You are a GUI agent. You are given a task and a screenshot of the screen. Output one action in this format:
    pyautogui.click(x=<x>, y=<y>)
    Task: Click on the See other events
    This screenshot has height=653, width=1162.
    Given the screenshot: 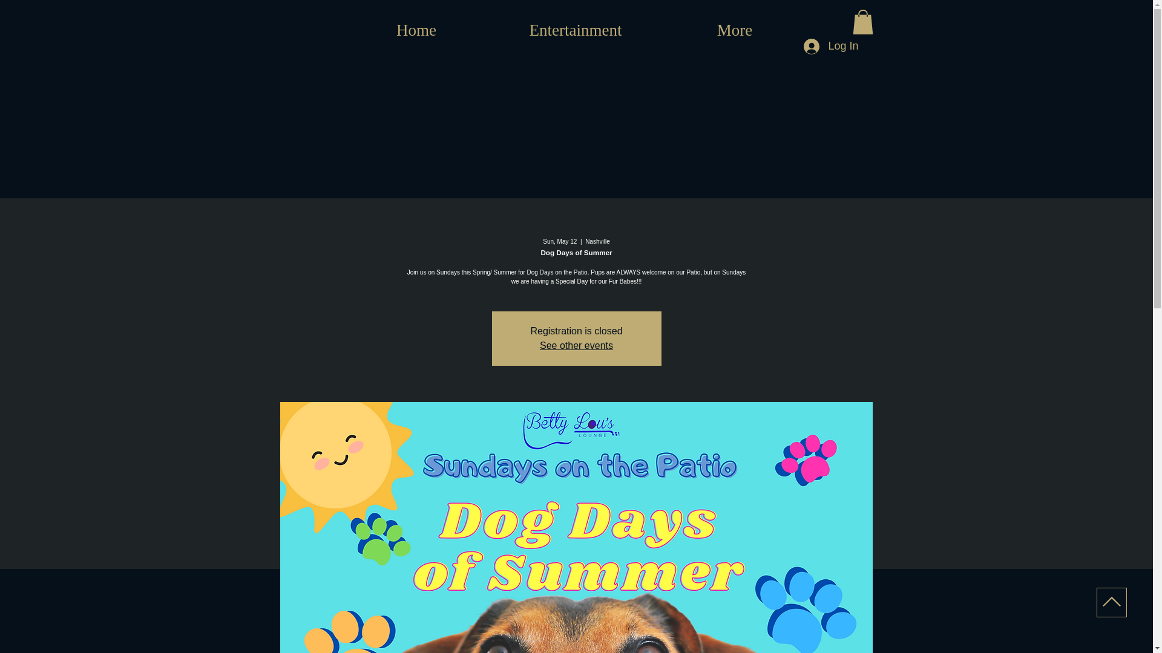 What is the action you would take?
    pyautogui.click(x=576, y=345)
    